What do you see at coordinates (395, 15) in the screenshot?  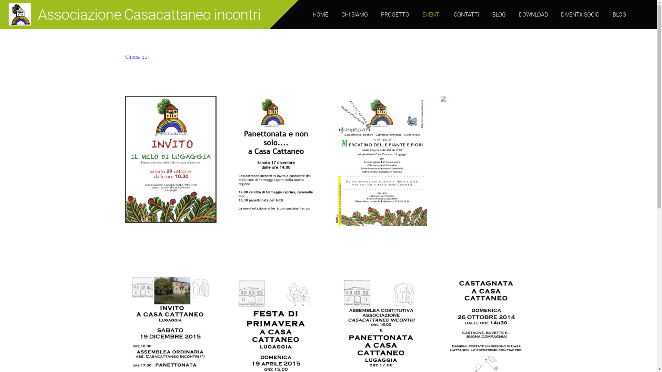 I see `PROGETTO` at bounding box center [395, 15].